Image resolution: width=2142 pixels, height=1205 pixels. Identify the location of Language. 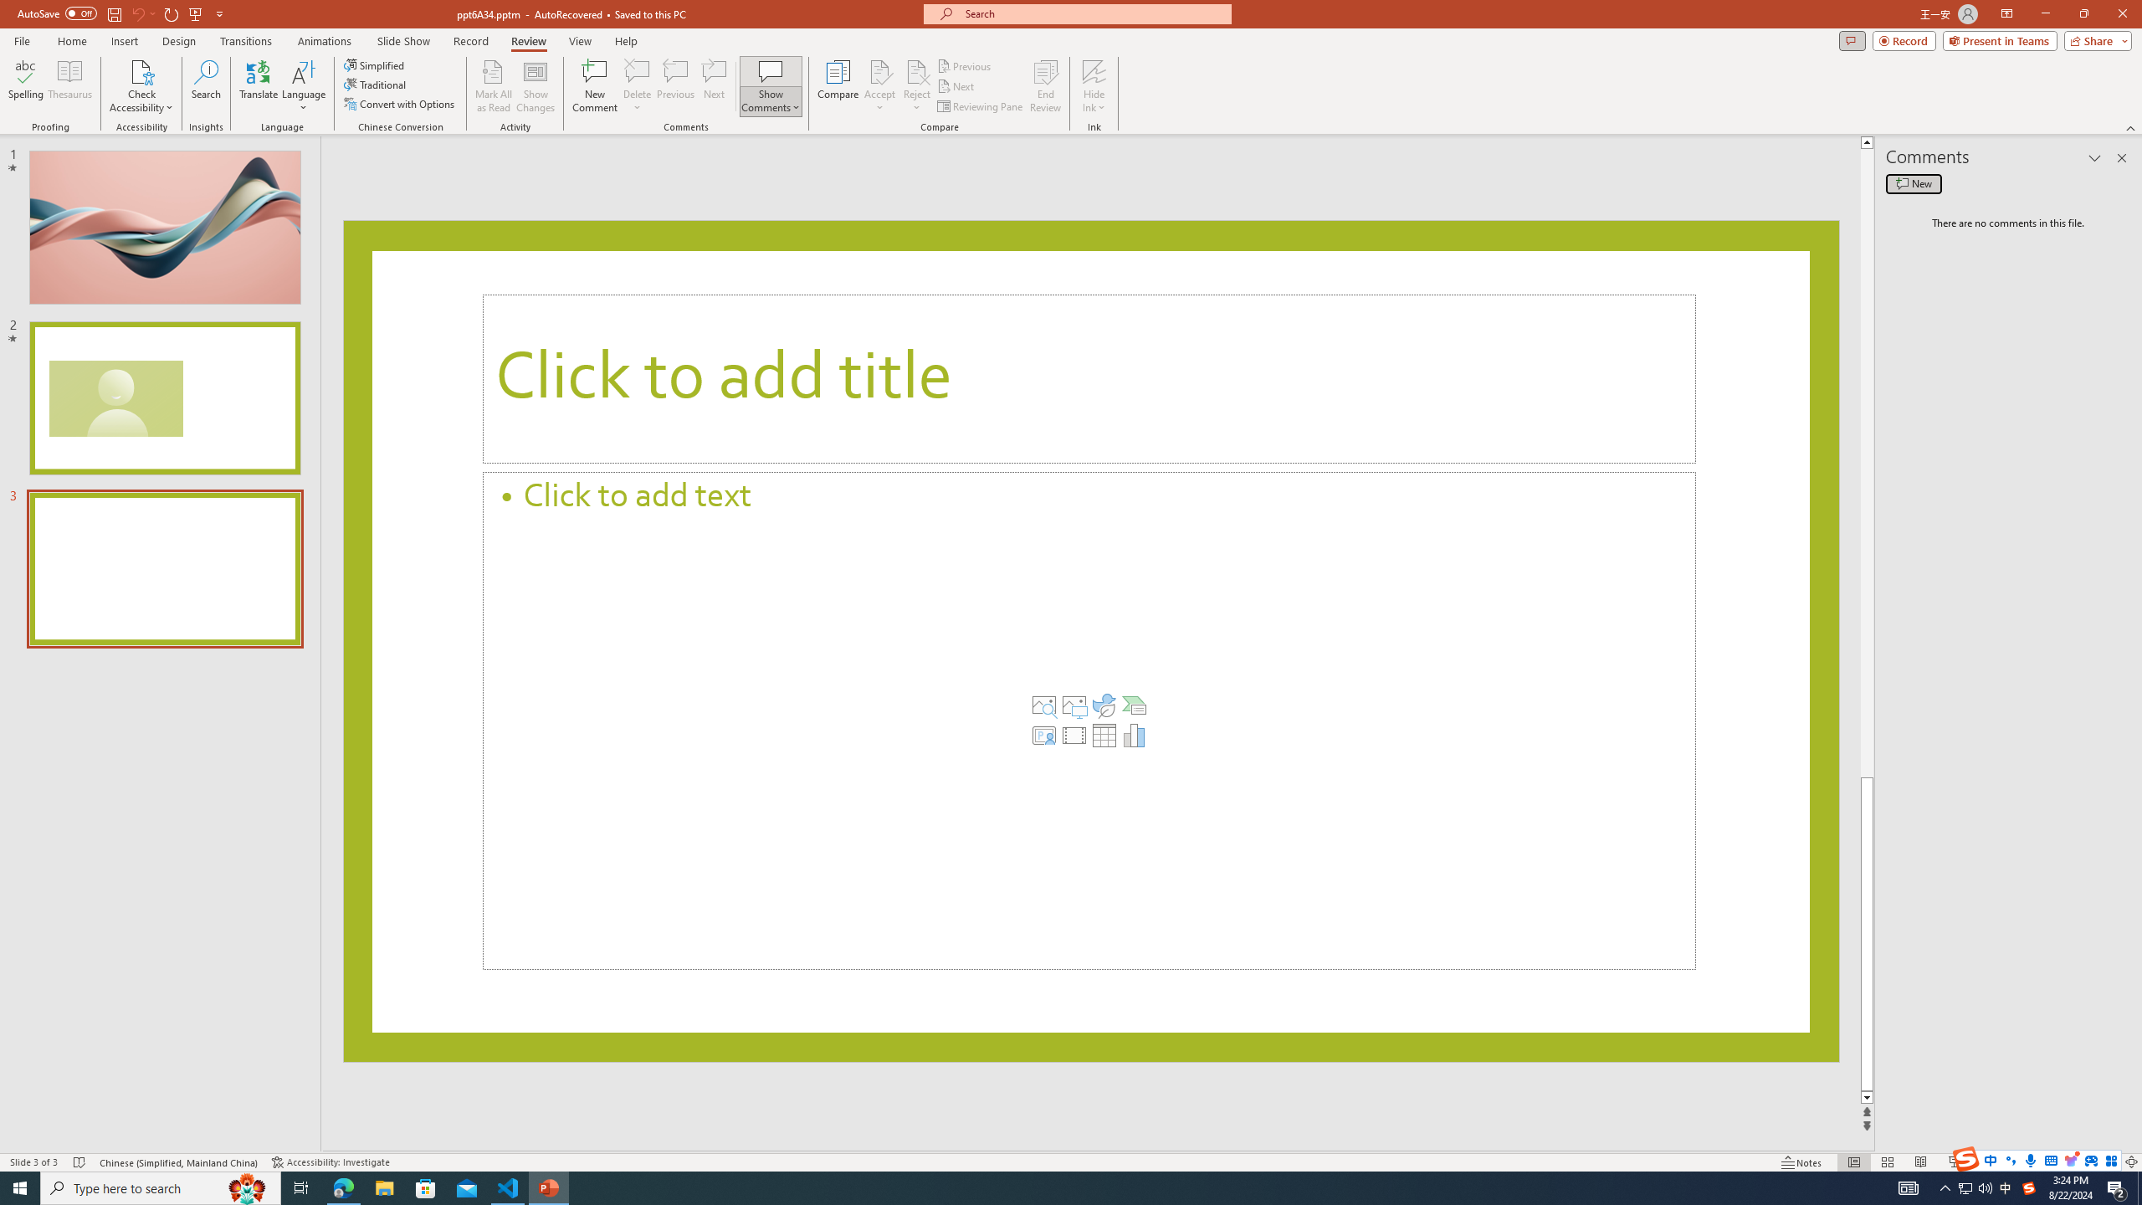
(304, 86).